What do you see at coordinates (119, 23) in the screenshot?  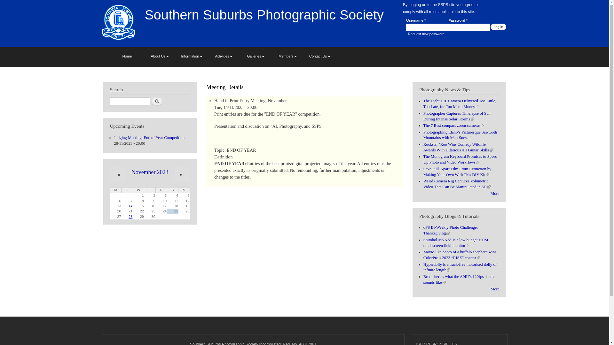 I see `Home` at bounding box center [119, 23].